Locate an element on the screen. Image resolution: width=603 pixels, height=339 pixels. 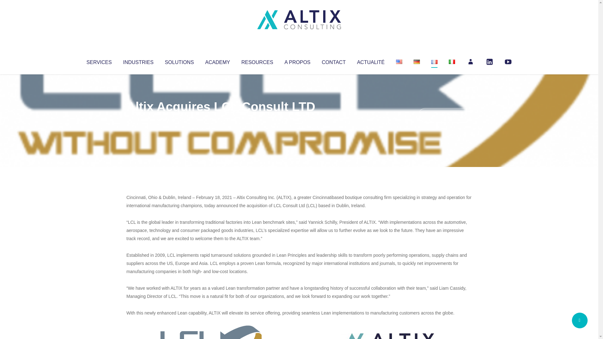
SOLUTIONS is located at coordinates (179, 61).